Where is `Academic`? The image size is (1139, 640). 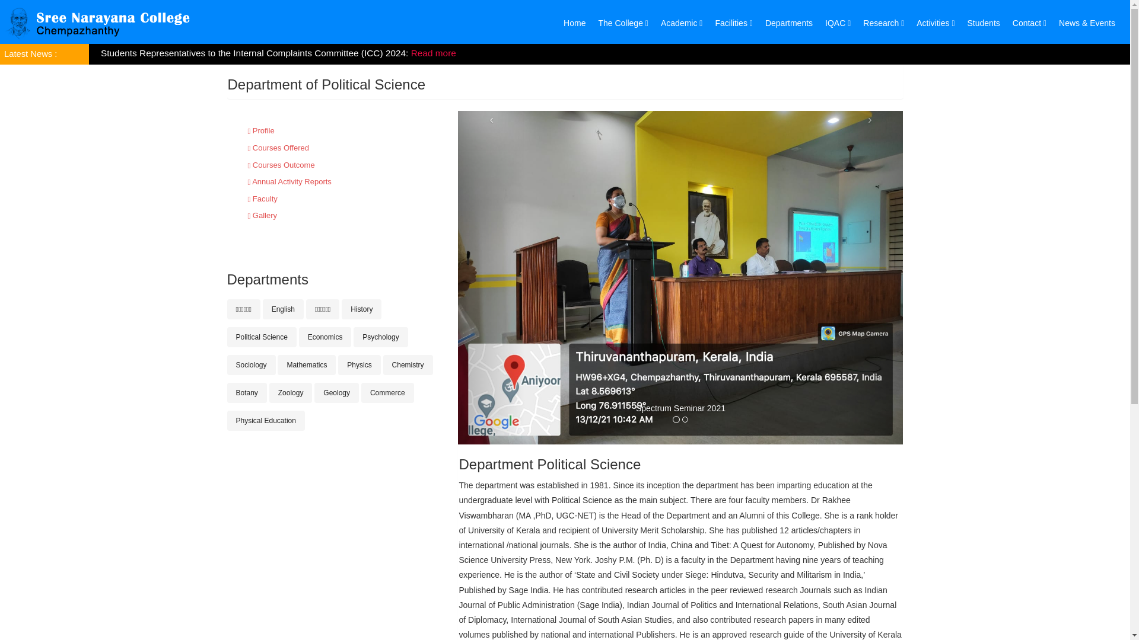 Academic is located at coordinates (682, 23).